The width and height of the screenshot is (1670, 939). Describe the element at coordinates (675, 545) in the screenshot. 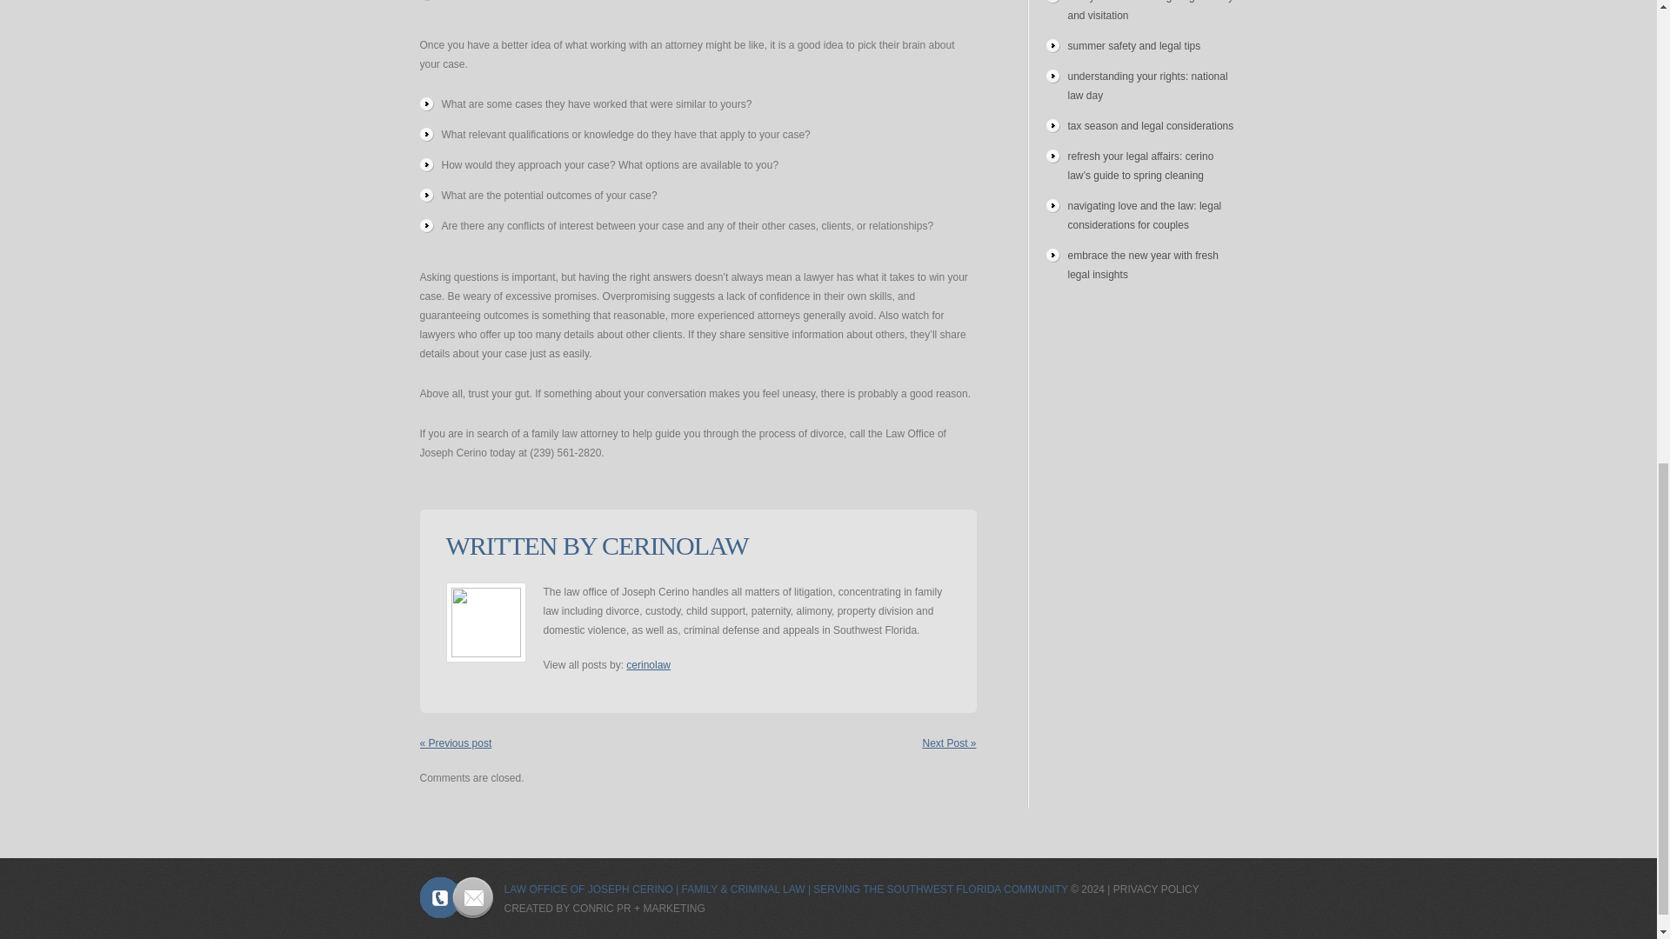

I see `Posts by cerinolaw` at that location.